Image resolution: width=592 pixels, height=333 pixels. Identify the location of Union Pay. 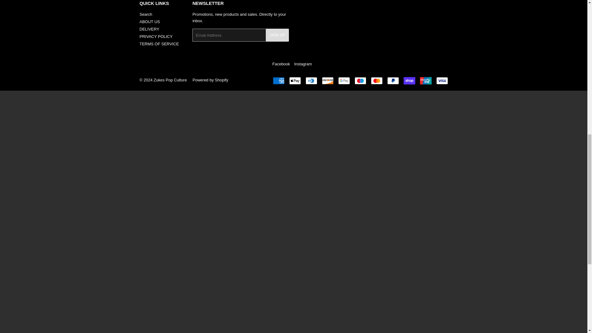
(425, 81).